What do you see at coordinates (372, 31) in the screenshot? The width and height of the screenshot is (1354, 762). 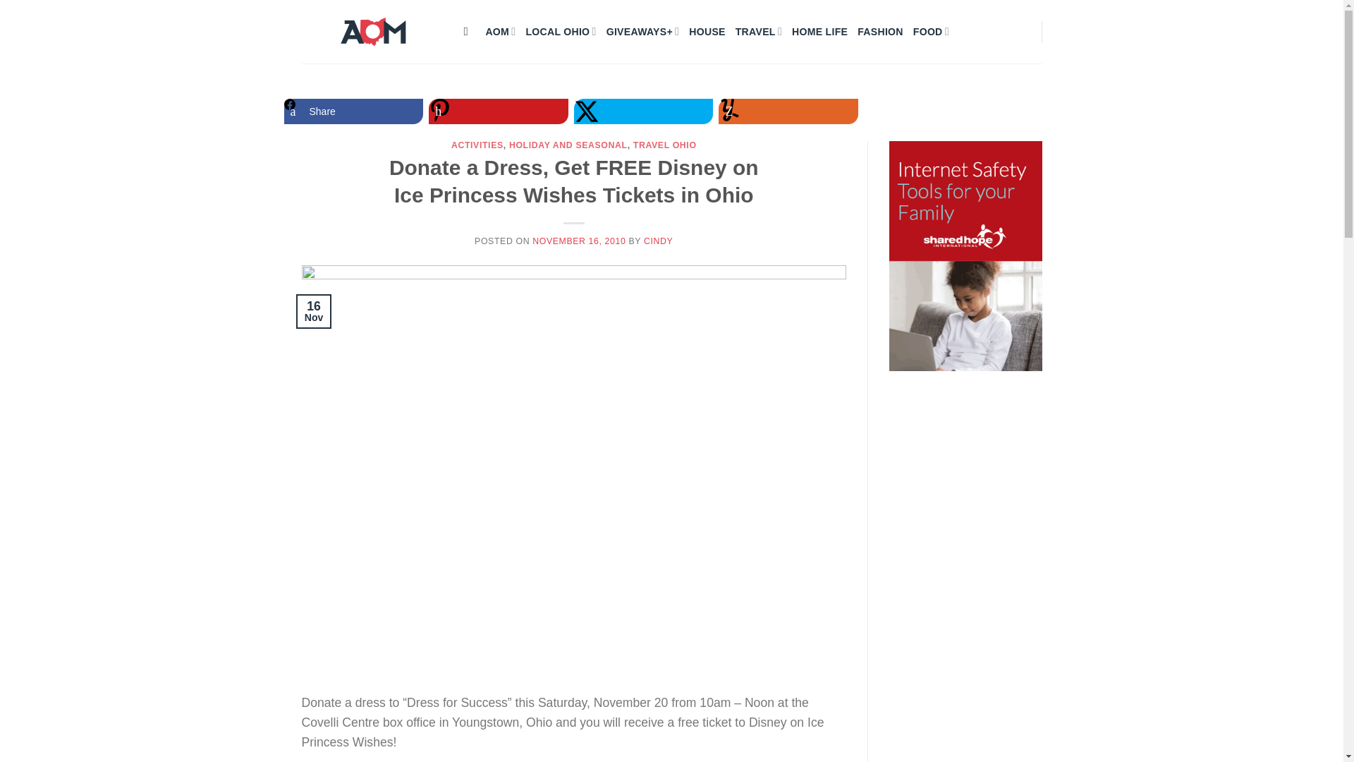 I see `Akron Ohio Moms - Influential Moms in Ohio` at bounding box center [372, 31].